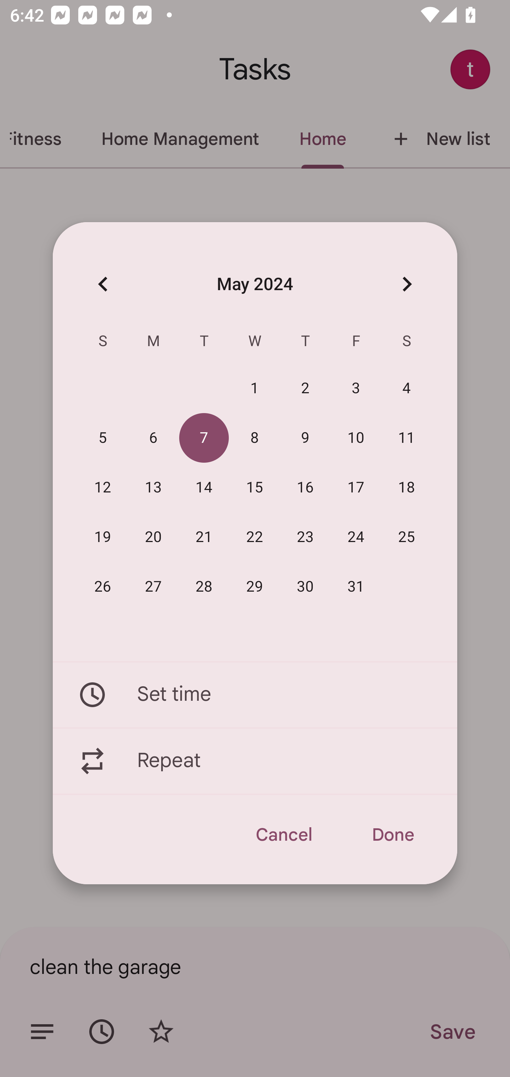  Describe the element at coordinates (103, 587) in the screenshot. I see `26 26 May 2024` at that location.